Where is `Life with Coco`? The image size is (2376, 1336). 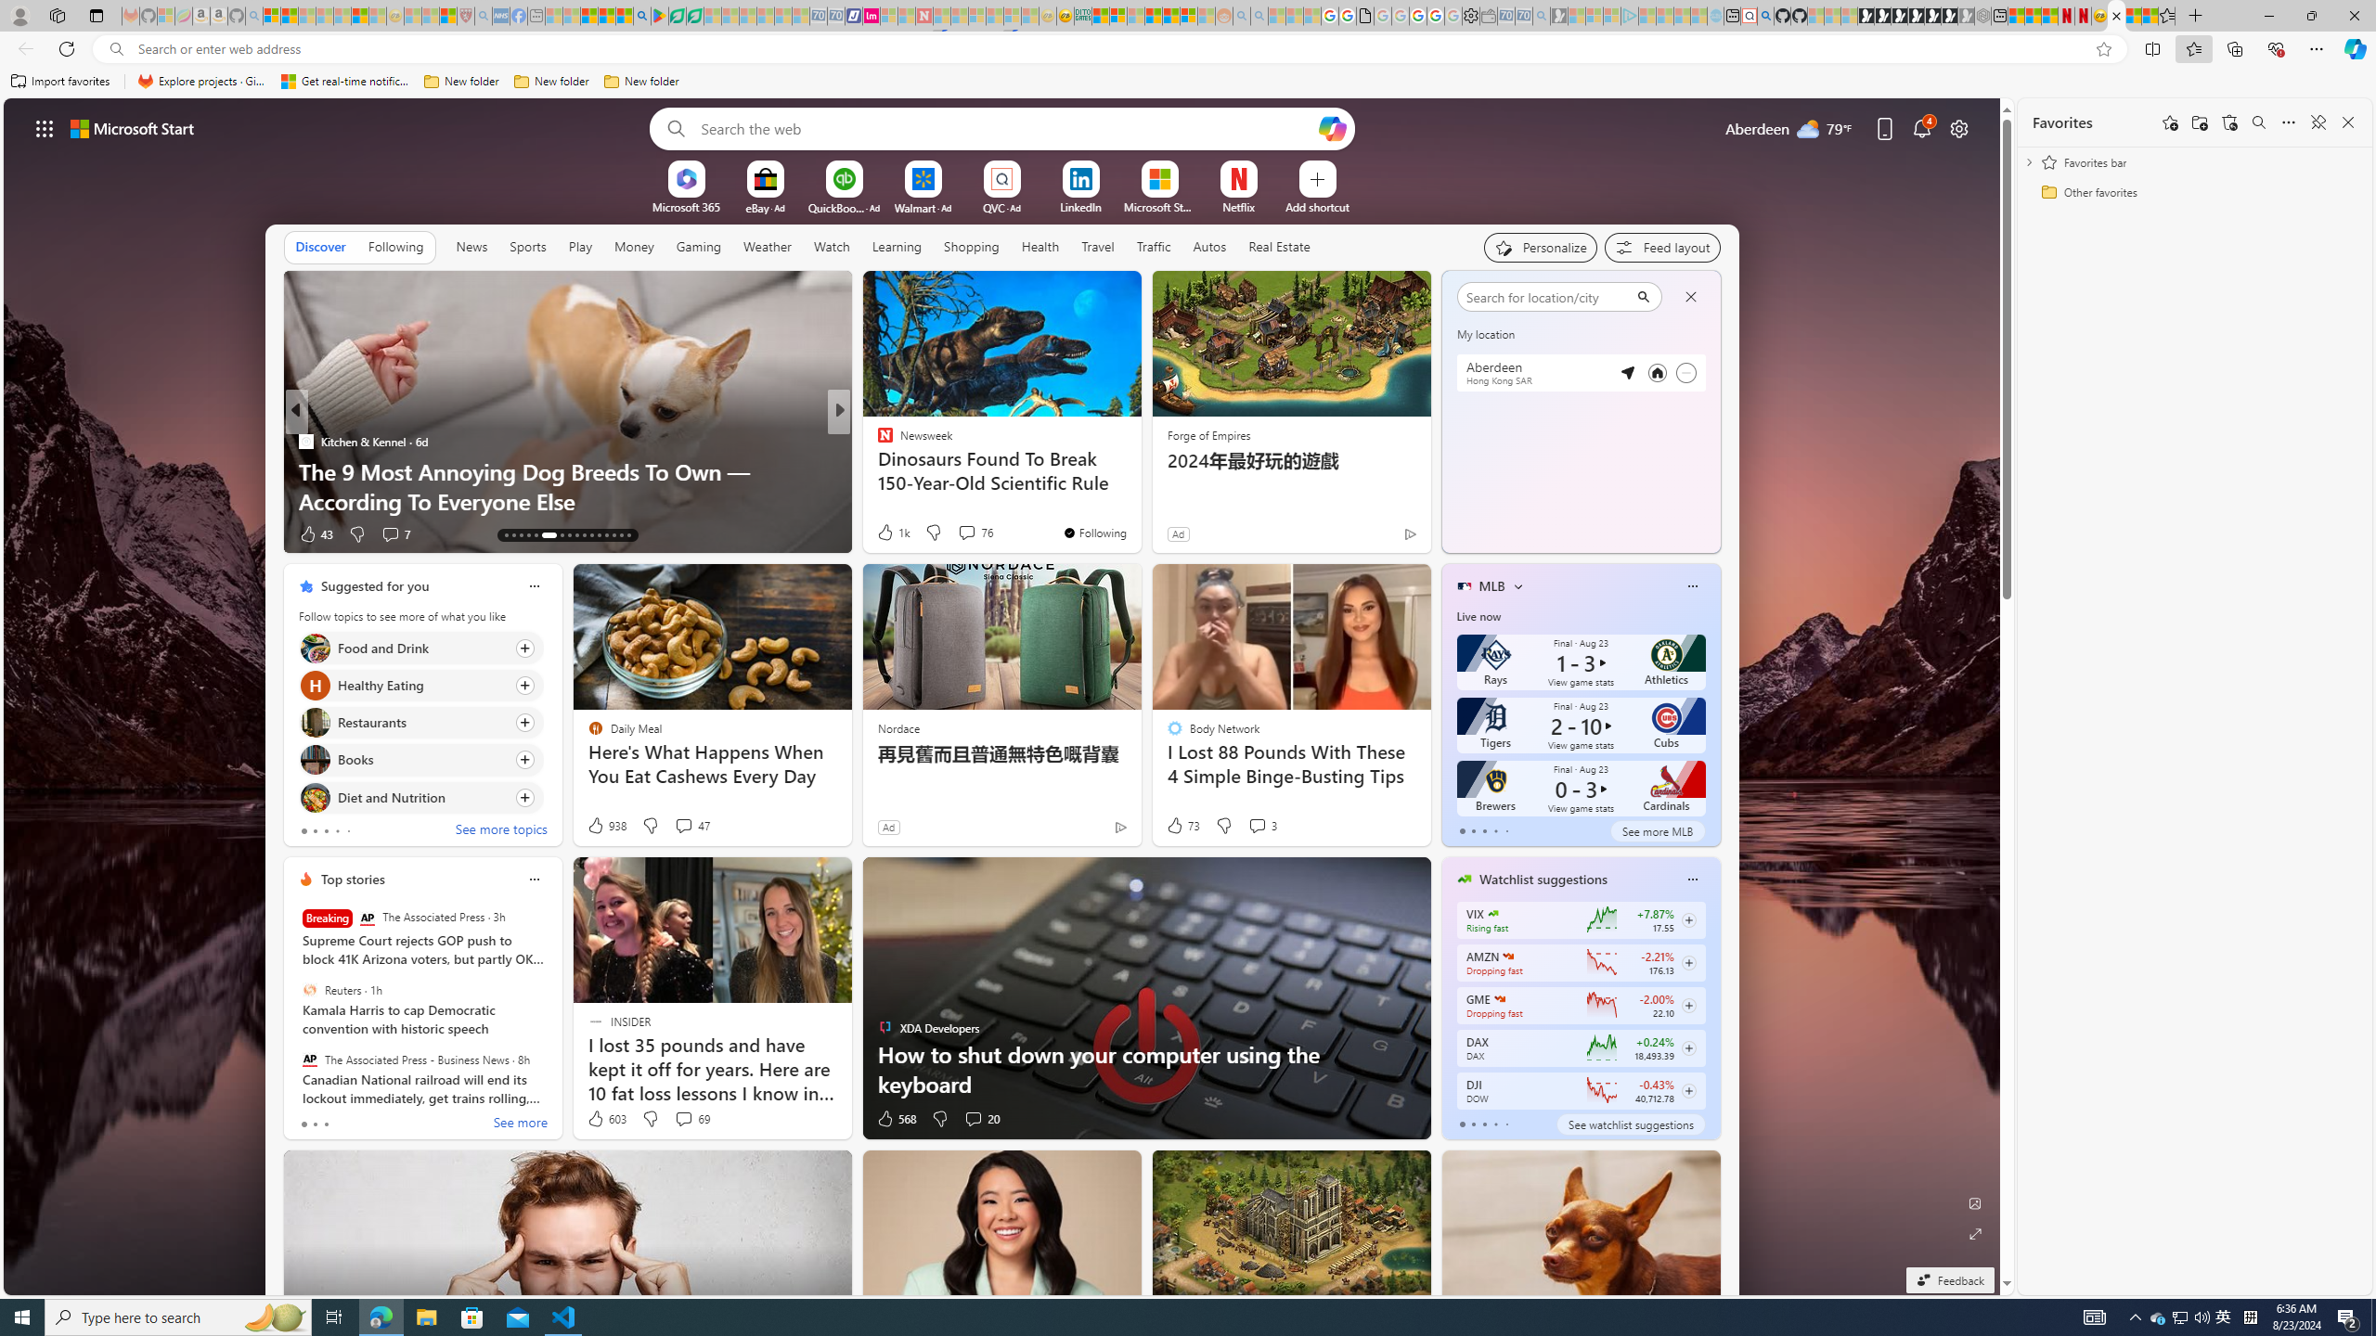
Life with Coco is located at coordinates (877, 470).